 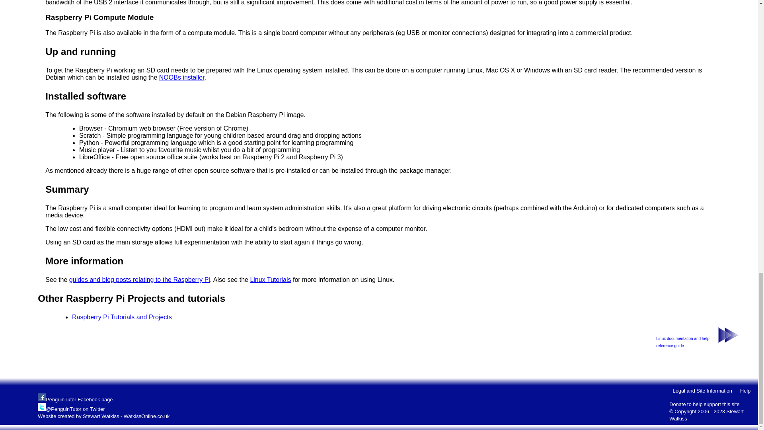 What do you see at coordinates (122, 317) in the screenshot?
I see `Raspberry Pi Tutorials and Projects` at bounding box center [122, 317].